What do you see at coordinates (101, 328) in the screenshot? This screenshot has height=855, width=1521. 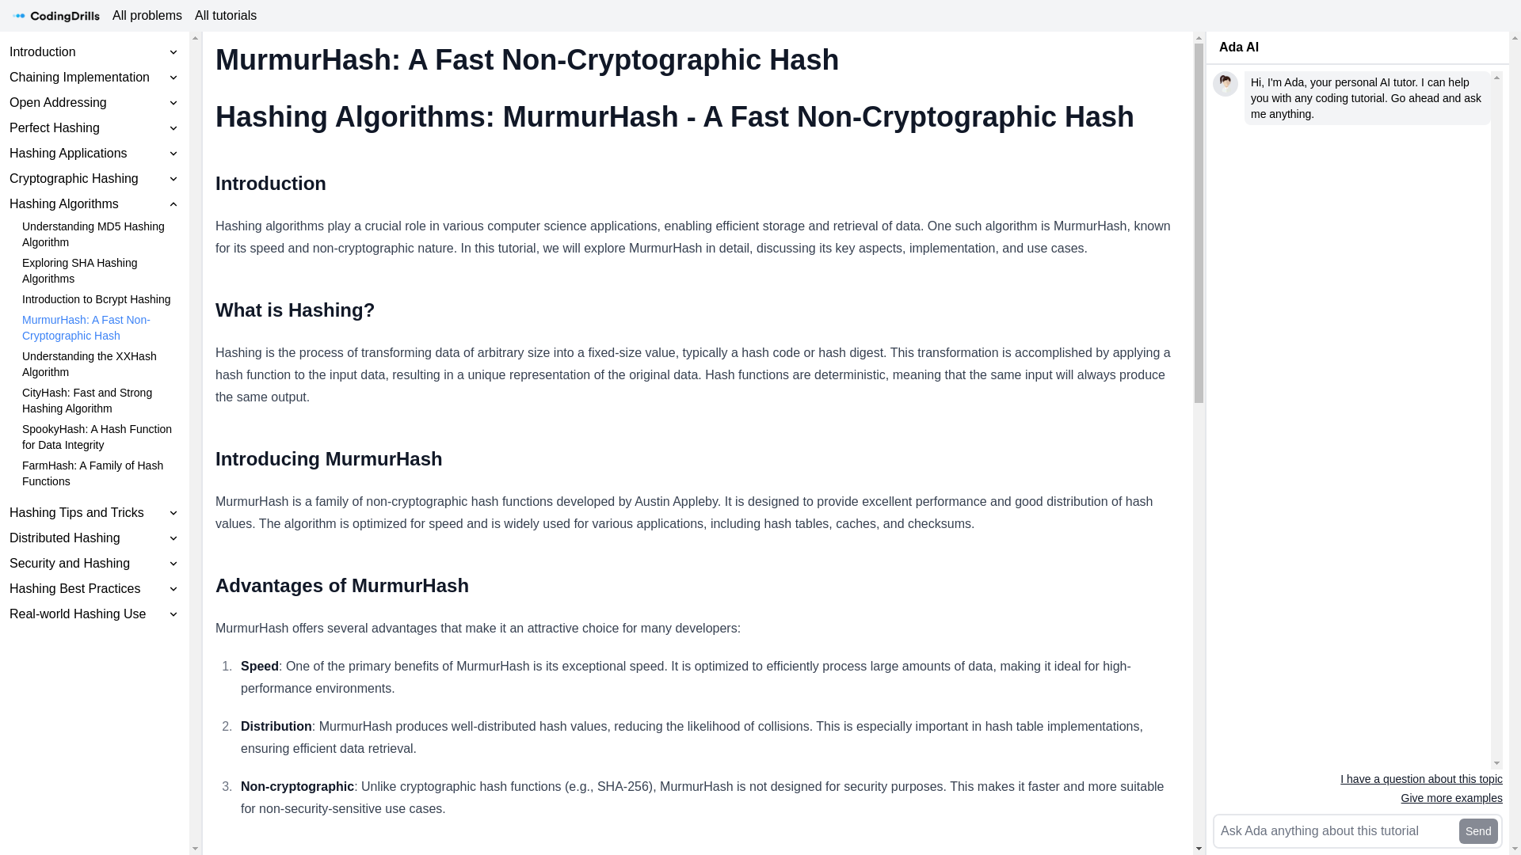 I see `MurmurHash: A Fast Non-Cryptographic Hash` at bounding box center [101, 328].